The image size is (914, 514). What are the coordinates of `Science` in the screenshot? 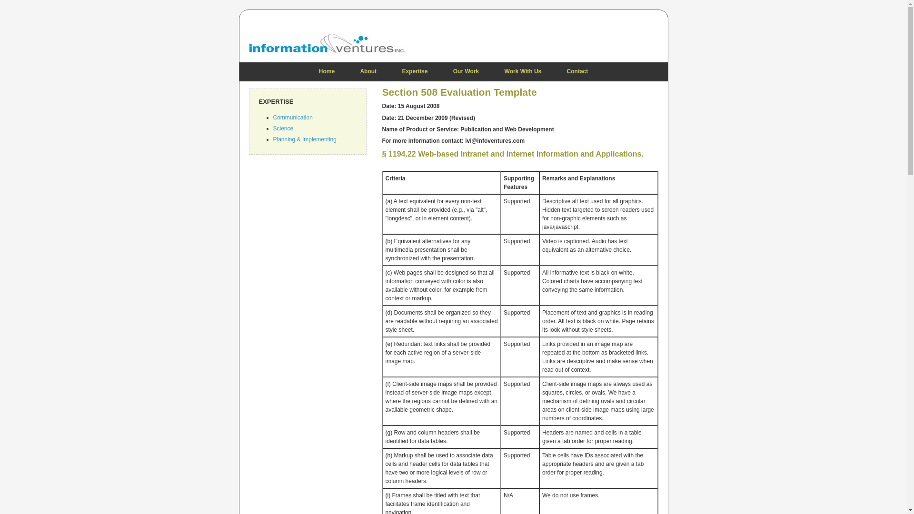 It's located at (283, 128).